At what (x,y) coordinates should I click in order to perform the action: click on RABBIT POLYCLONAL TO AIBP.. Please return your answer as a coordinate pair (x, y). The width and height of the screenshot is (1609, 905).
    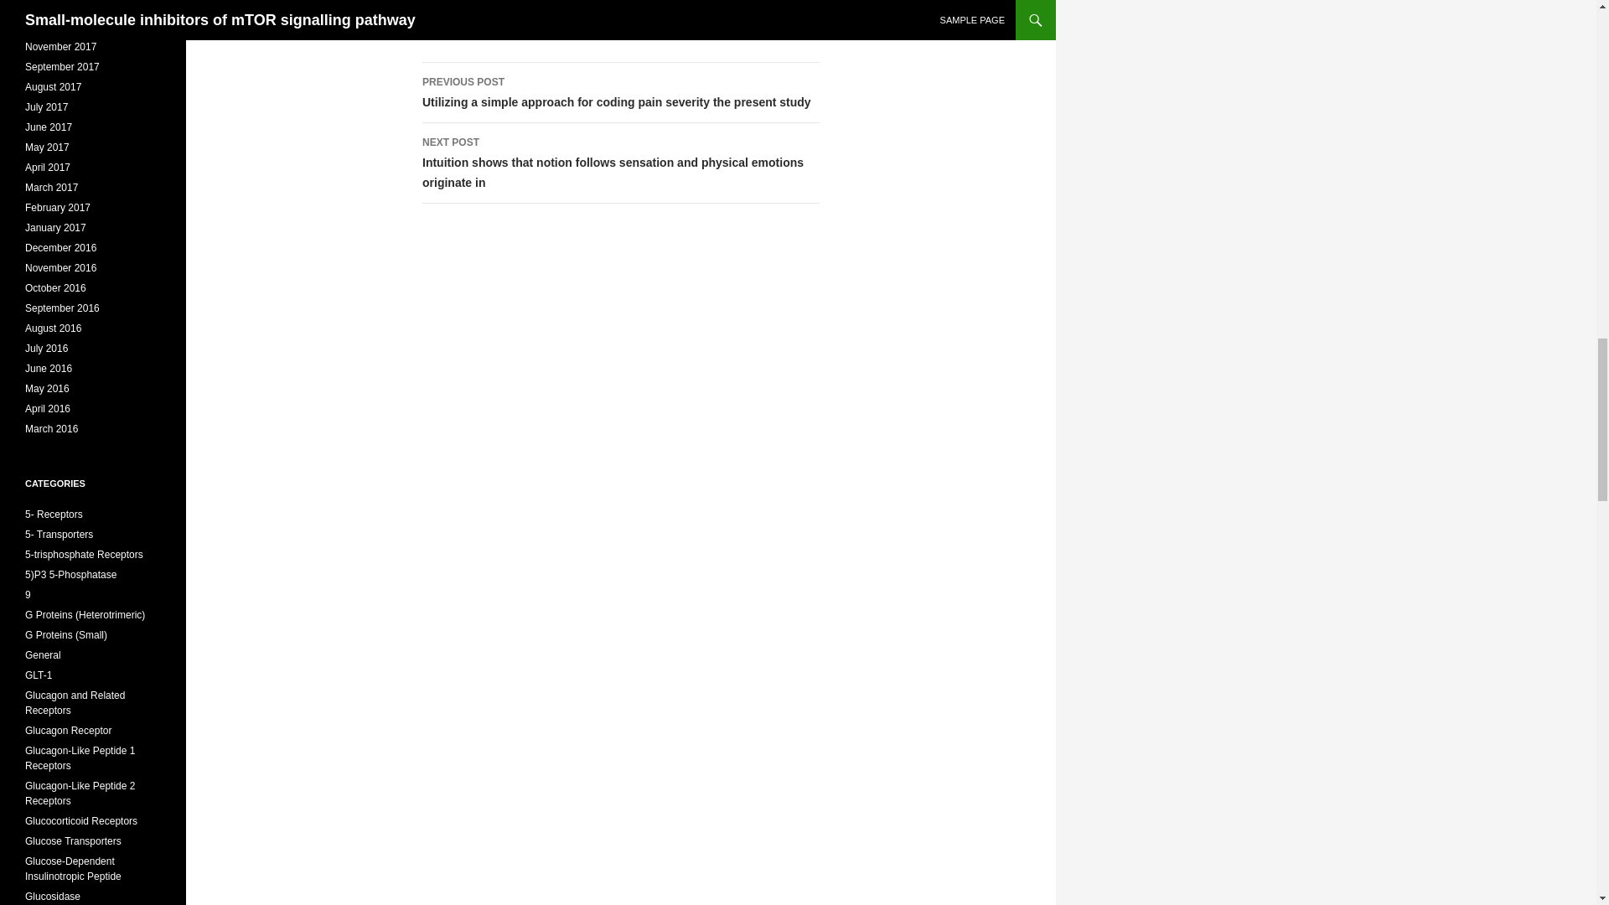
    Looking at the image, I should click on (568, 12).